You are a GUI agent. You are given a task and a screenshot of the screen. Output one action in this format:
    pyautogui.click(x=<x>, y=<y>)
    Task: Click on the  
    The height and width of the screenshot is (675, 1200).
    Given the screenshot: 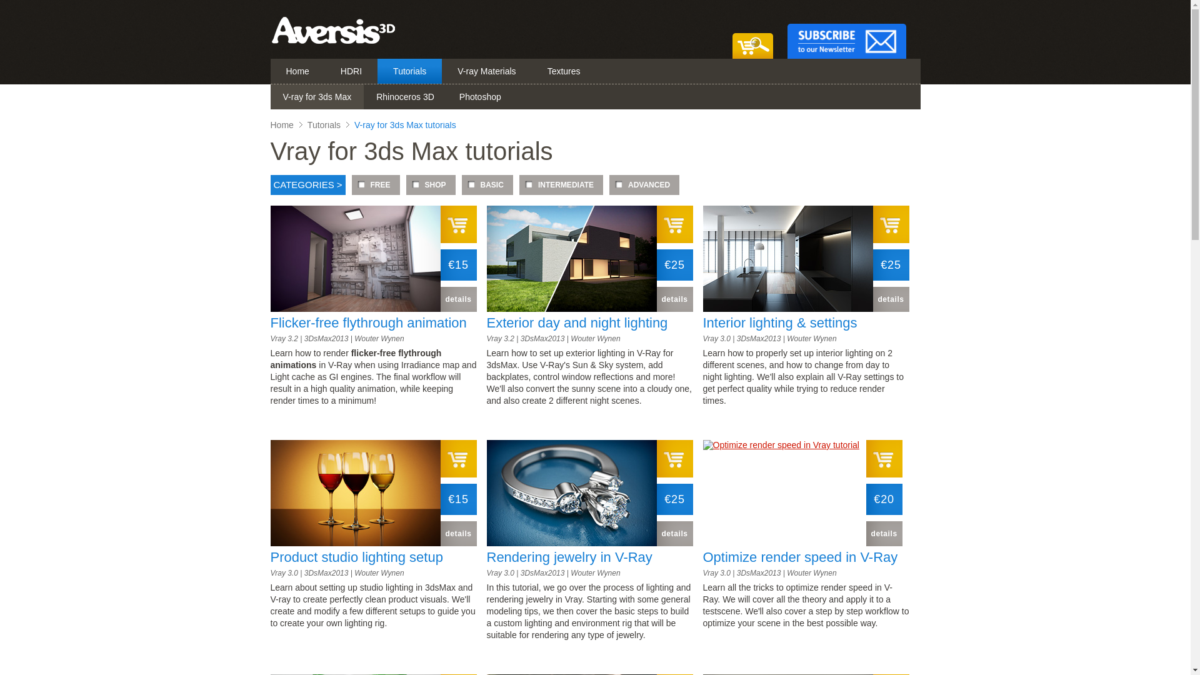 What is the action you would take?
    pyautogui.click(x=884, y=459)
    